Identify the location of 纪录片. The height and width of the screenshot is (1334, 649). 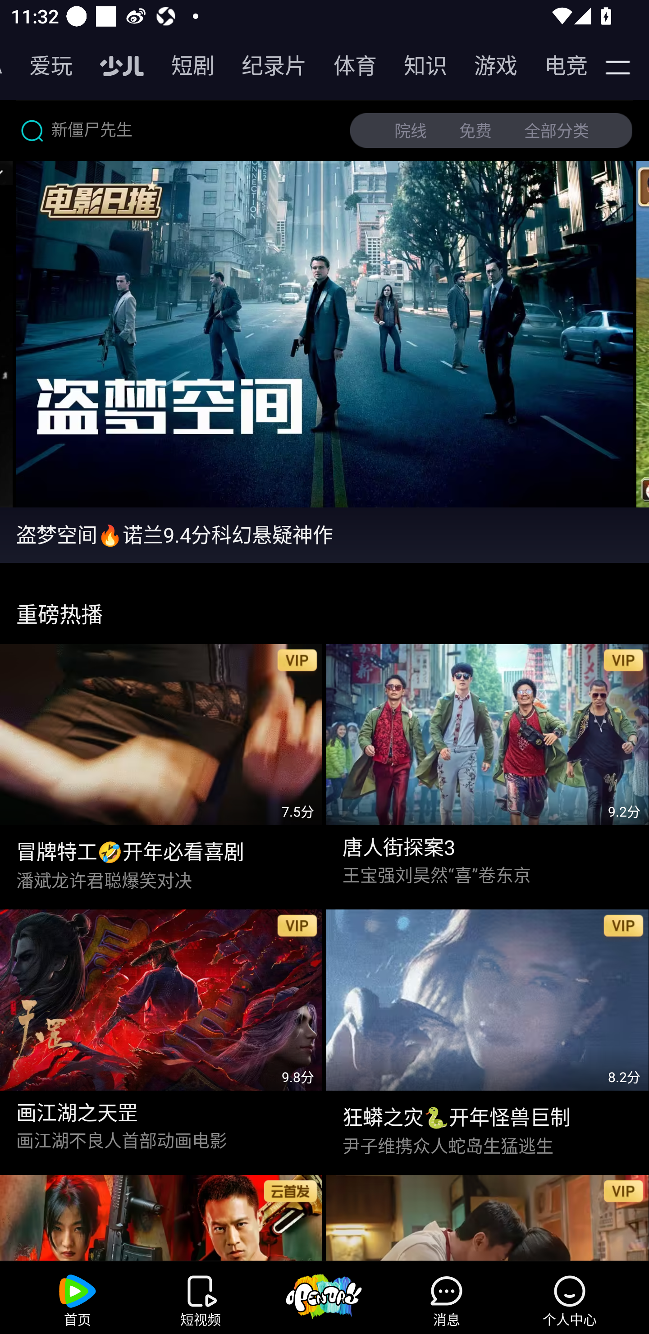
(266, 66).